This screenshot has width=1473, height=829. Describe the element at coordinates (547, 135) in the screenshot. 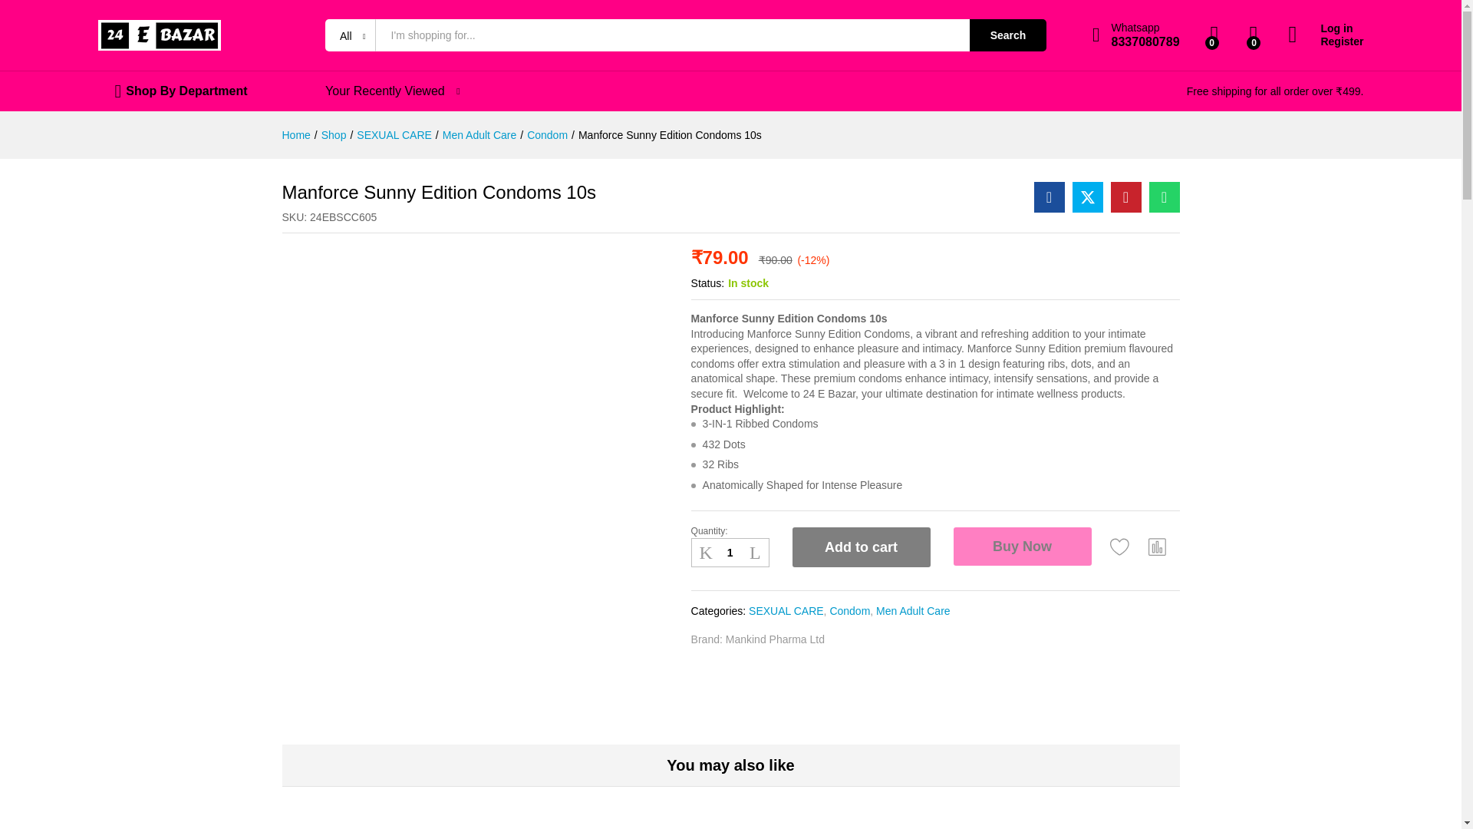

I see `Condom` at that location.